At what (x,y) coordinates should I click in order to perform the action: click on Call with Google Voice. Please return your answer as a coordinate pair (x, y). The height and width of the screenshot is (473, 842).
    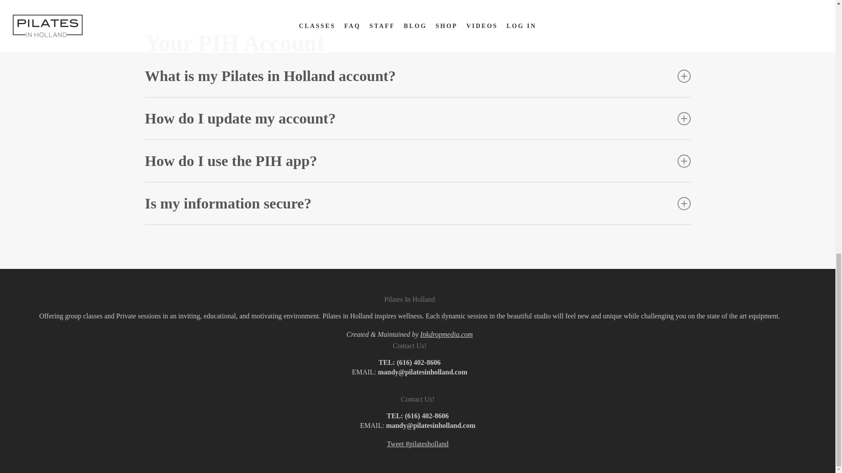
    Looking at the image, I should click on (418, 362).